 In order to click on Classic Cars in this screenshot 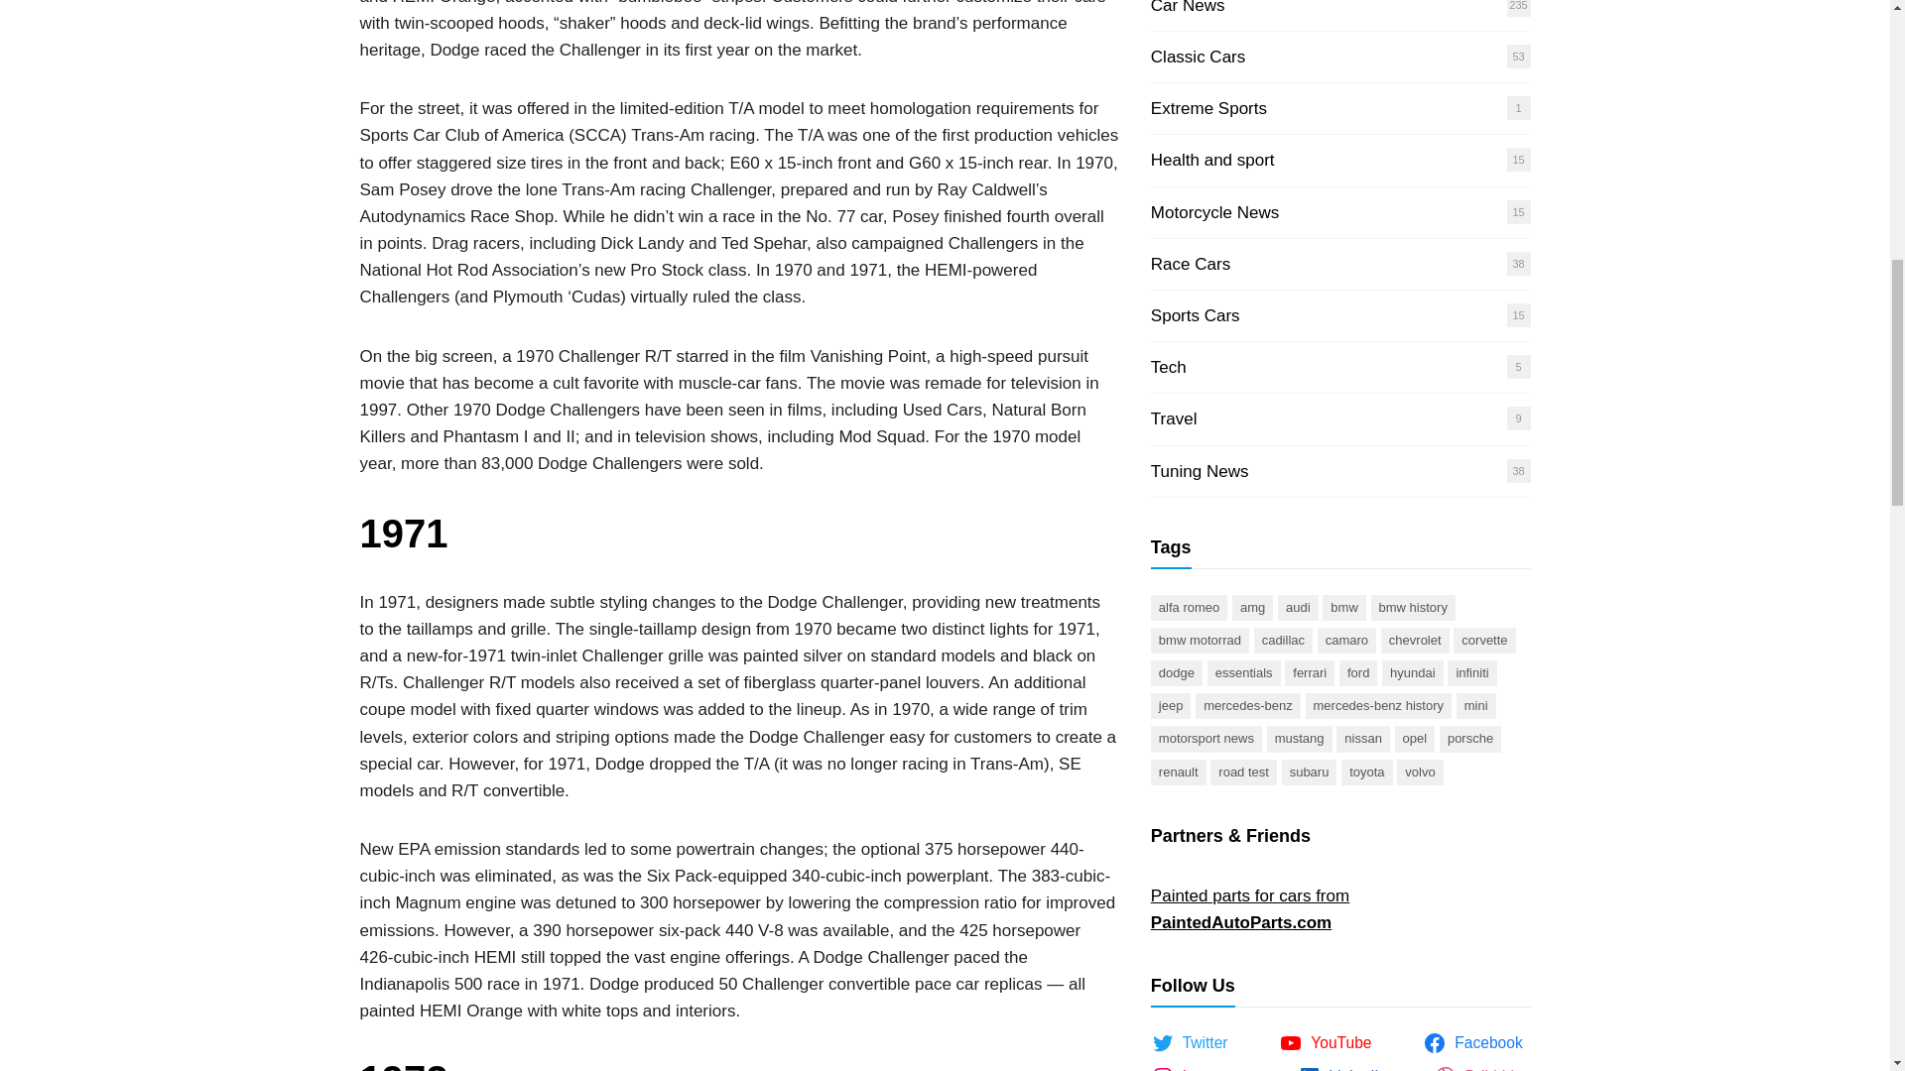, I will do `click(1198, 56)`.